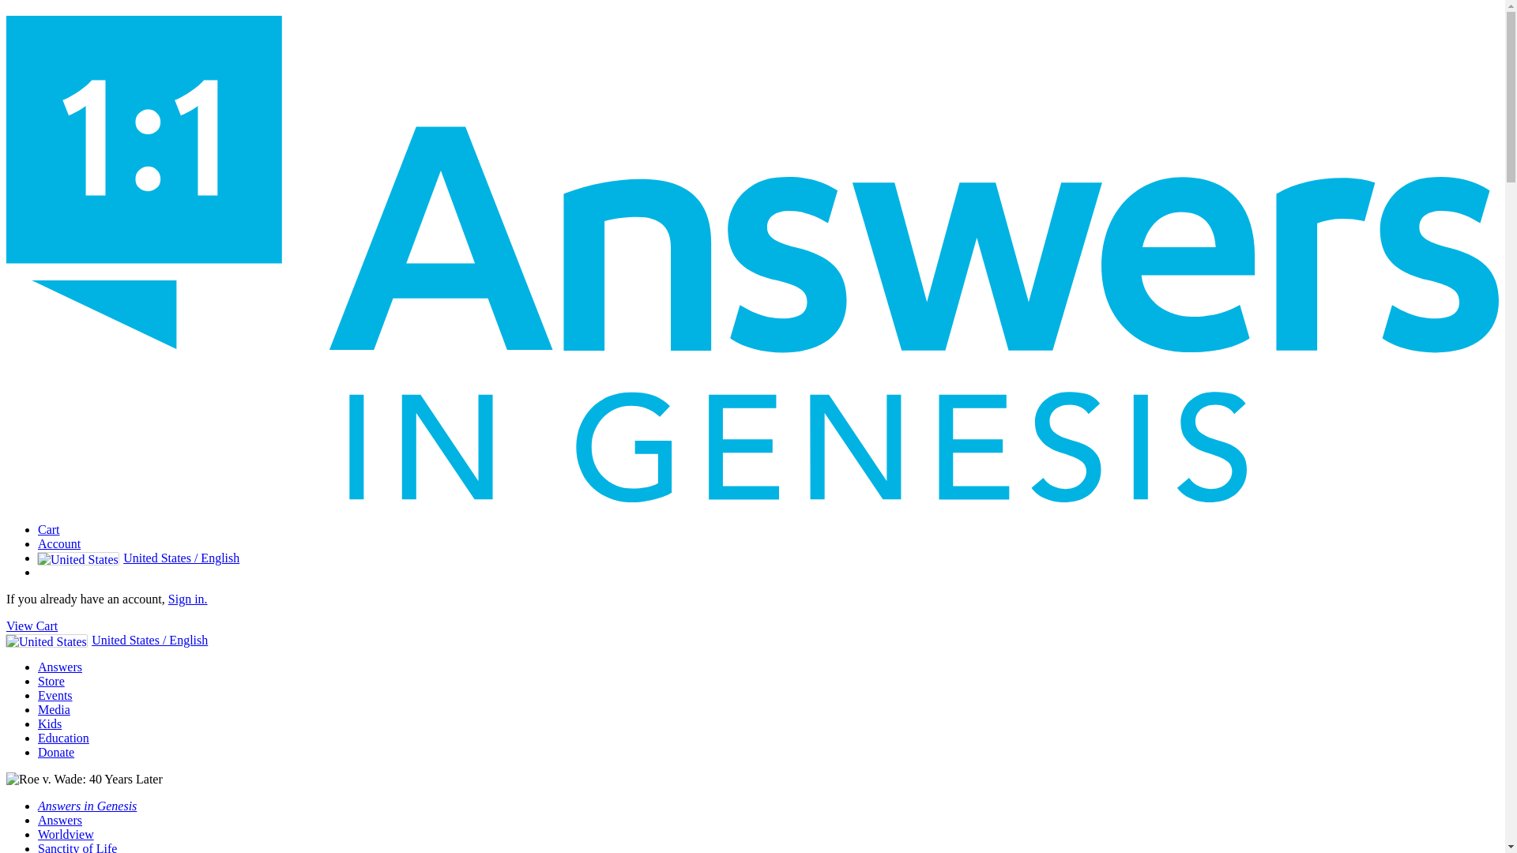 The height and width of the screenshot is (853, 1517). Describe the element at coordinates (77, 847) in the screenshot. I see `Sanctity of Life` at that location.